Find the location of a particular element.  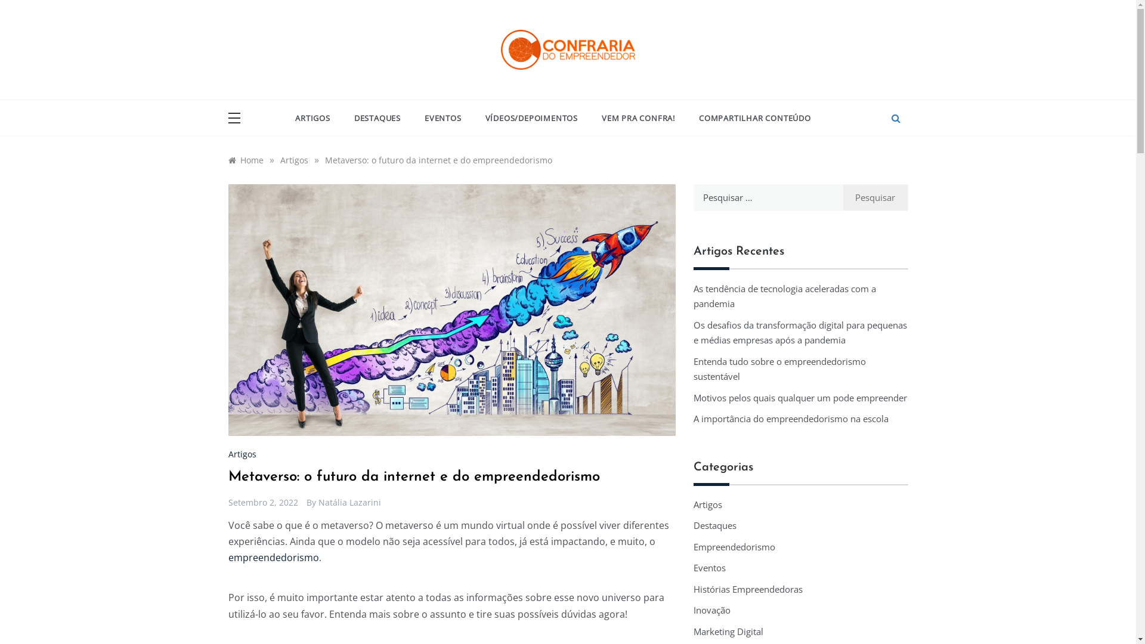

Pesquisar is located at coordinates (875, 198).